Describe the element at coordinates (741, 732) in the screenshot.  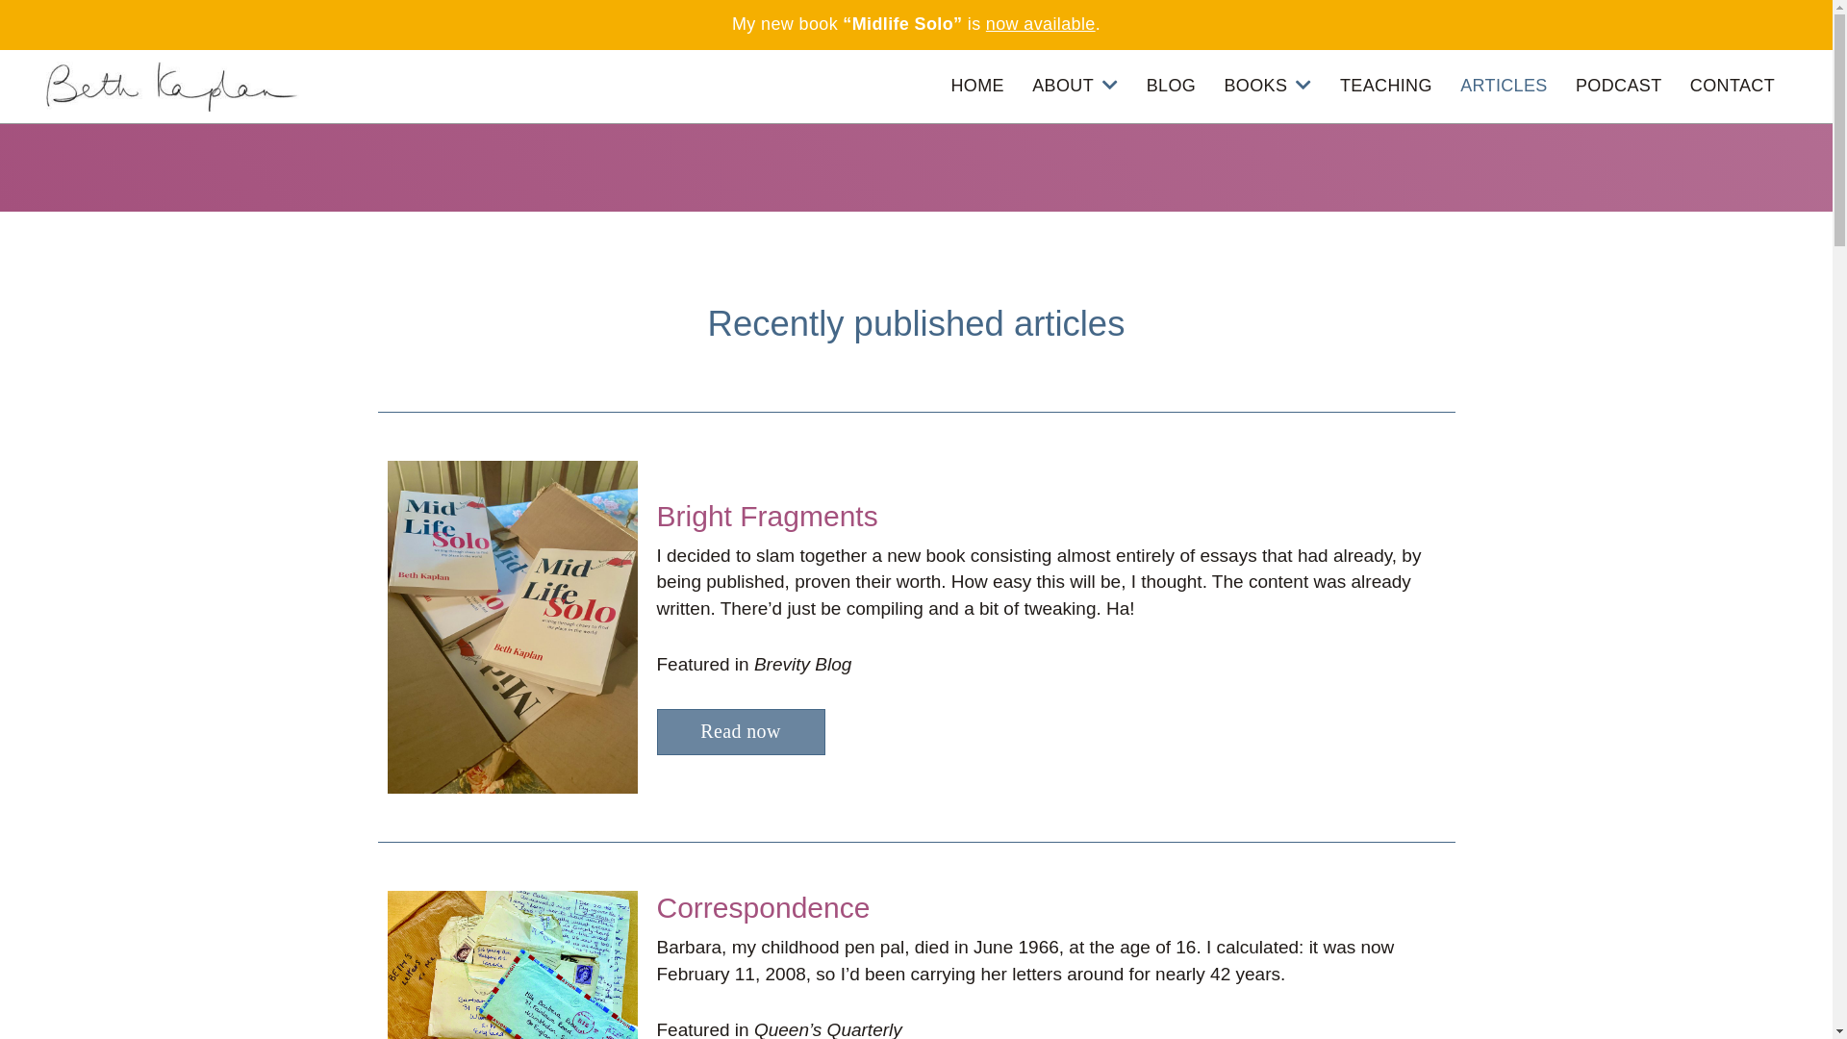
I see `Read now` at that location.